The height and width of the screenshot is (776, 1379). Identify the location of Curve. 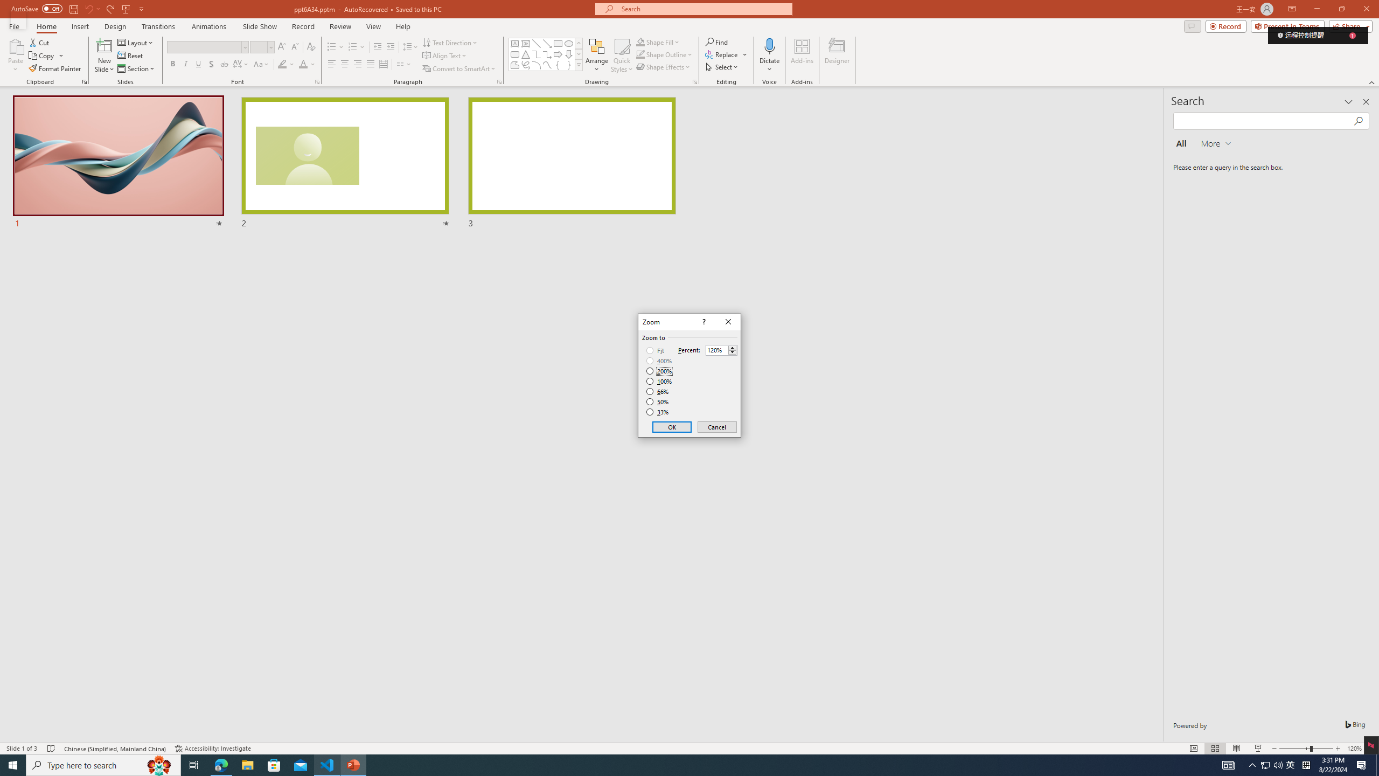
(547, 65).